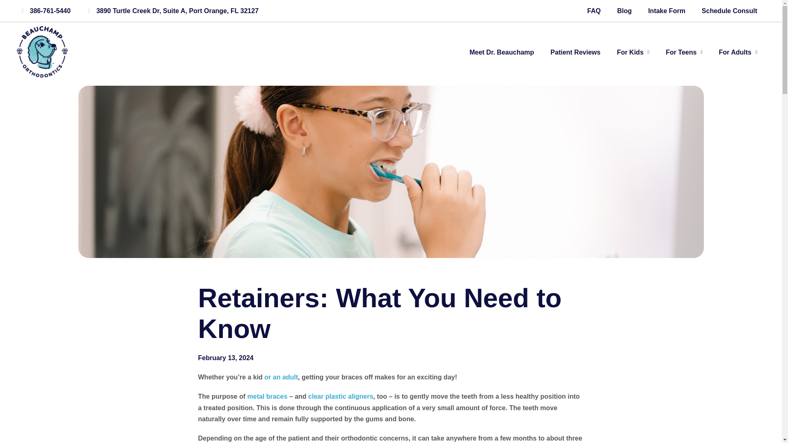 The image size is (788, 443). I want to click on 386-761-5440, so click(44, 11).